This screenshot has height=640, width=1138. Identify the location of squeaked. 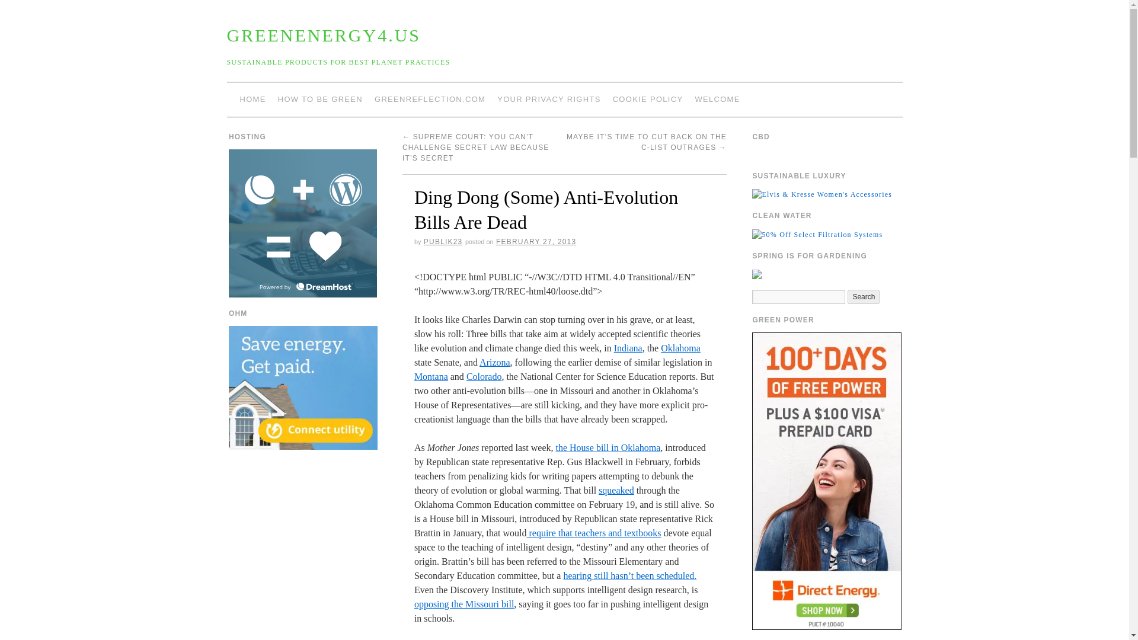
(616, 489).